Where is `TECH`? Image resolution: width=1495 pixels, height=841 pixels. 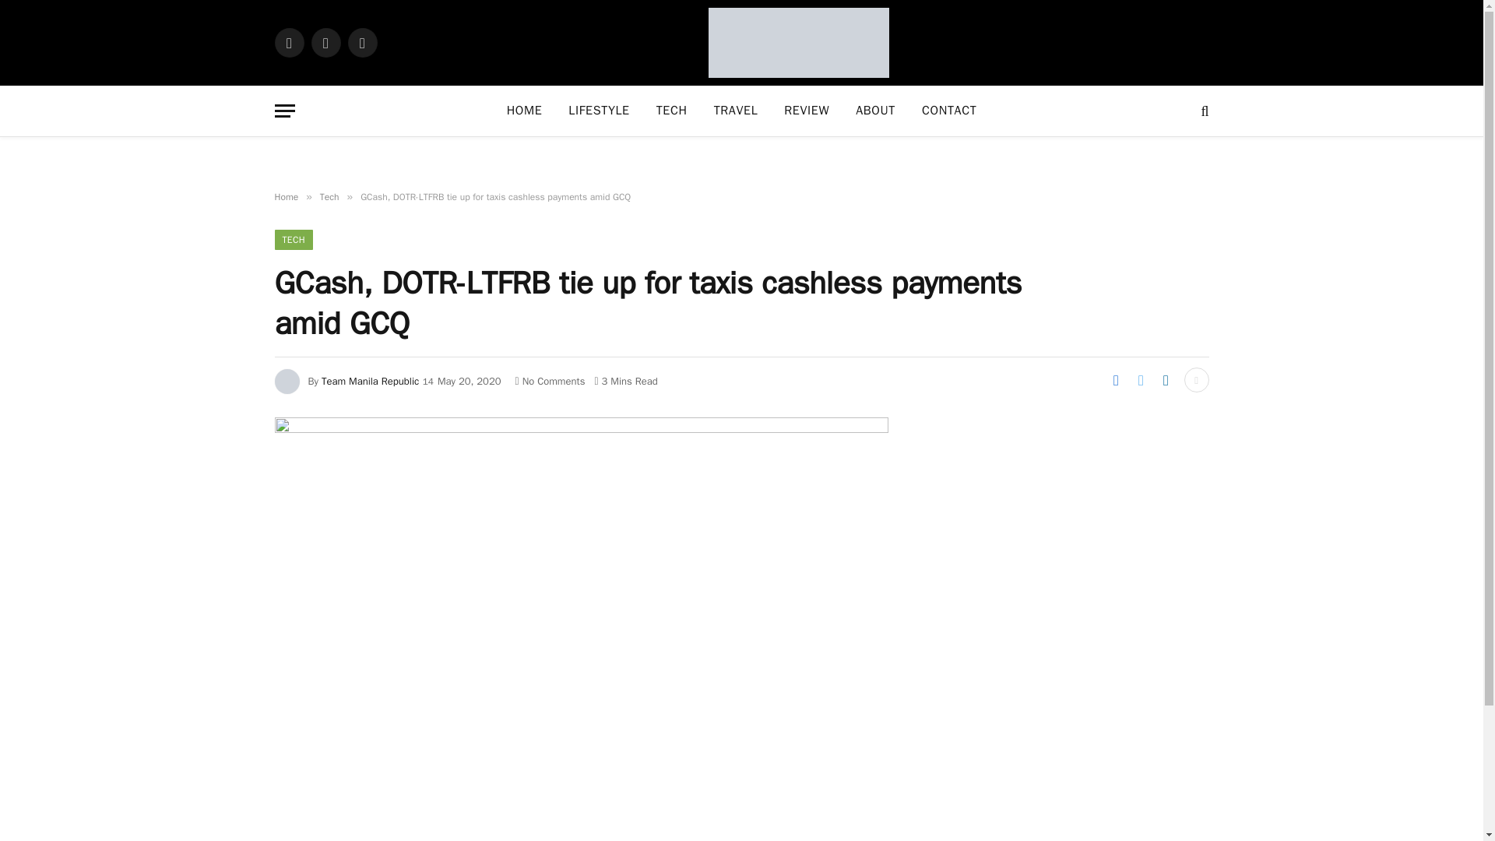
TECH is located at coordinates (293, 239).